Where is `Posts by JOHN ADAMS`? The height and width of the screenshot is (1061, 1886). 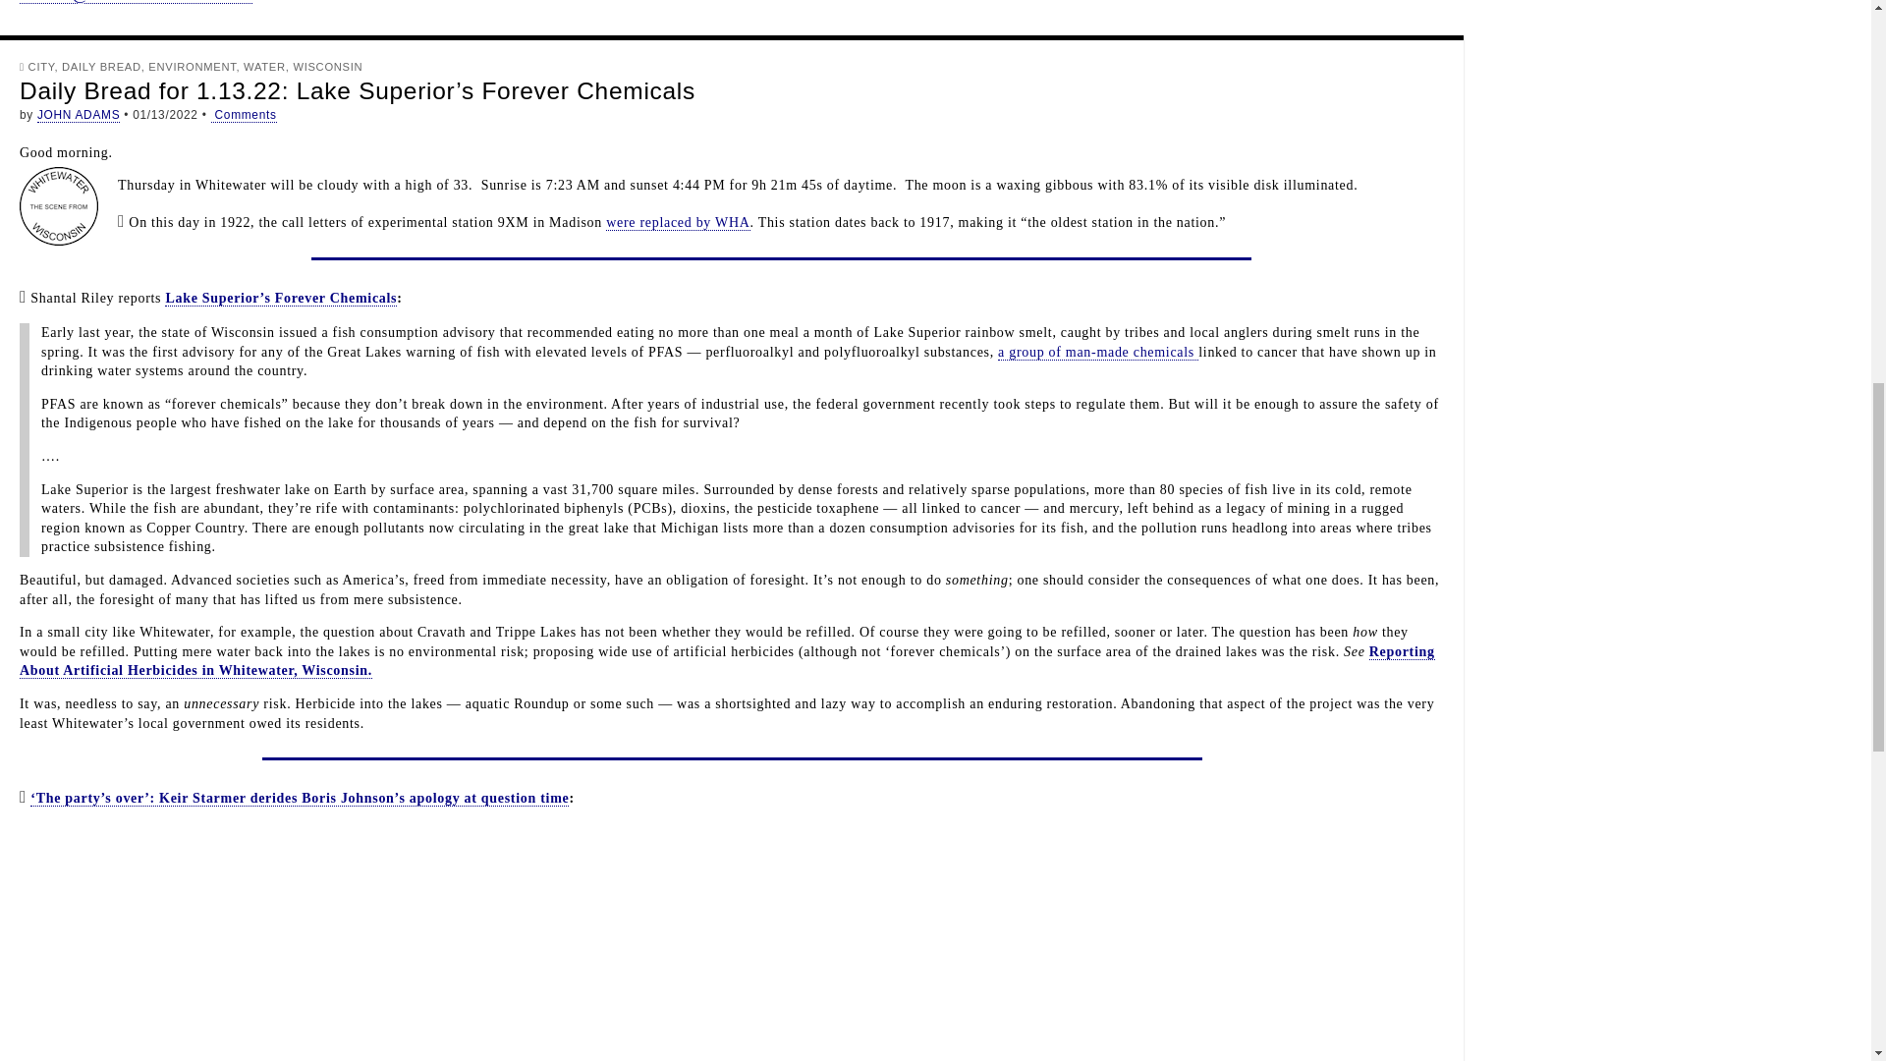 Posts by JOHN ADAMS is located at coordinates (79, 116).